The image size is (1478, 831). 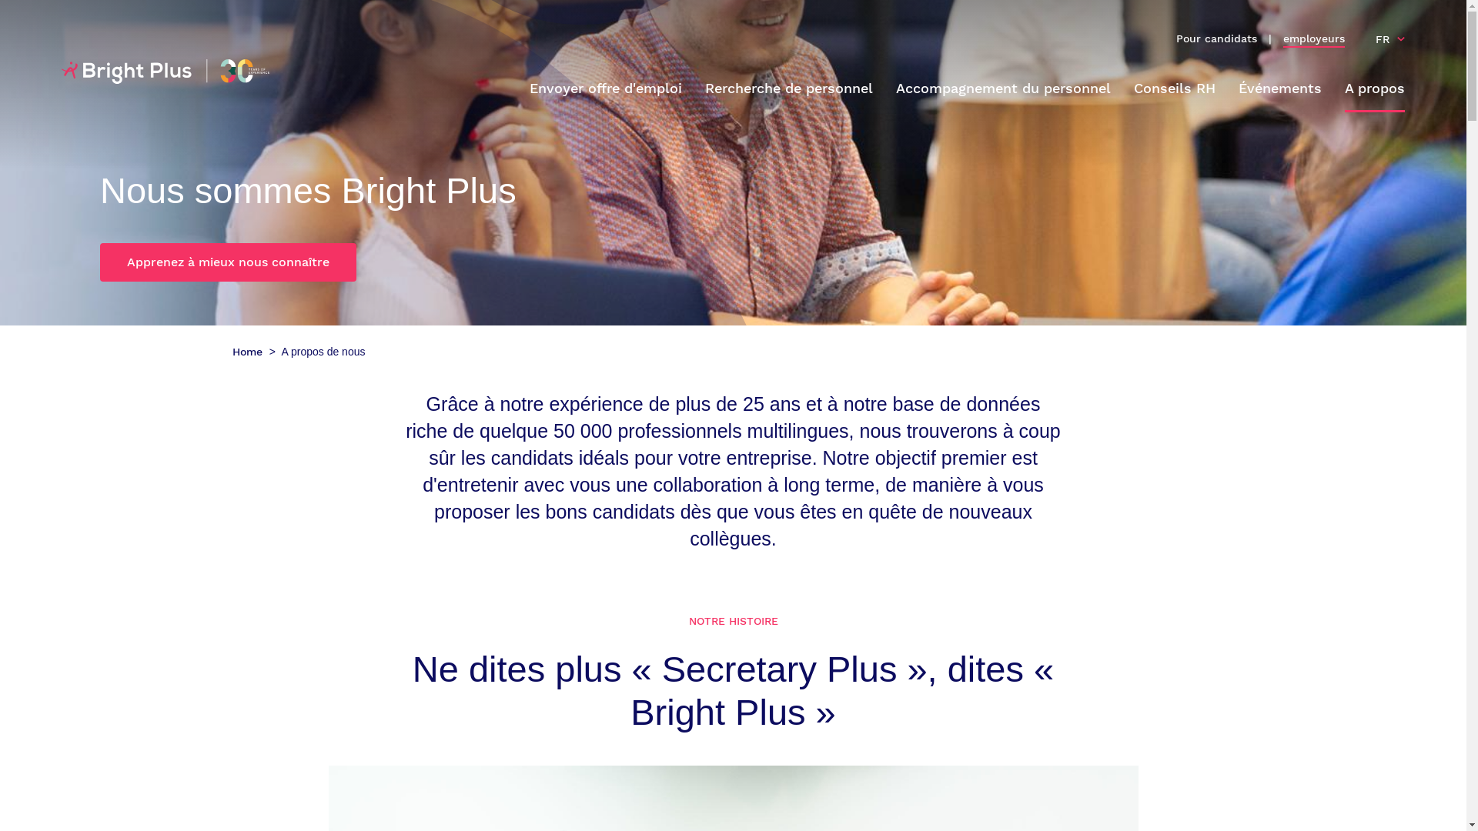 I want to click on Envoyer offre d'emploi, so click(x=606, y=89).